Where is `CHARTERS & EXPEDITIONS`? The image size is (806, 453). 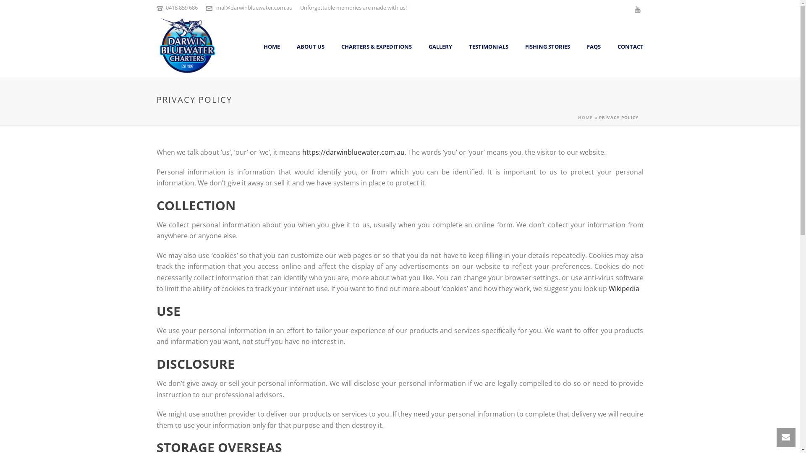 CHARTERS & EXPEDITIONS is located at coordinates (376, 47).